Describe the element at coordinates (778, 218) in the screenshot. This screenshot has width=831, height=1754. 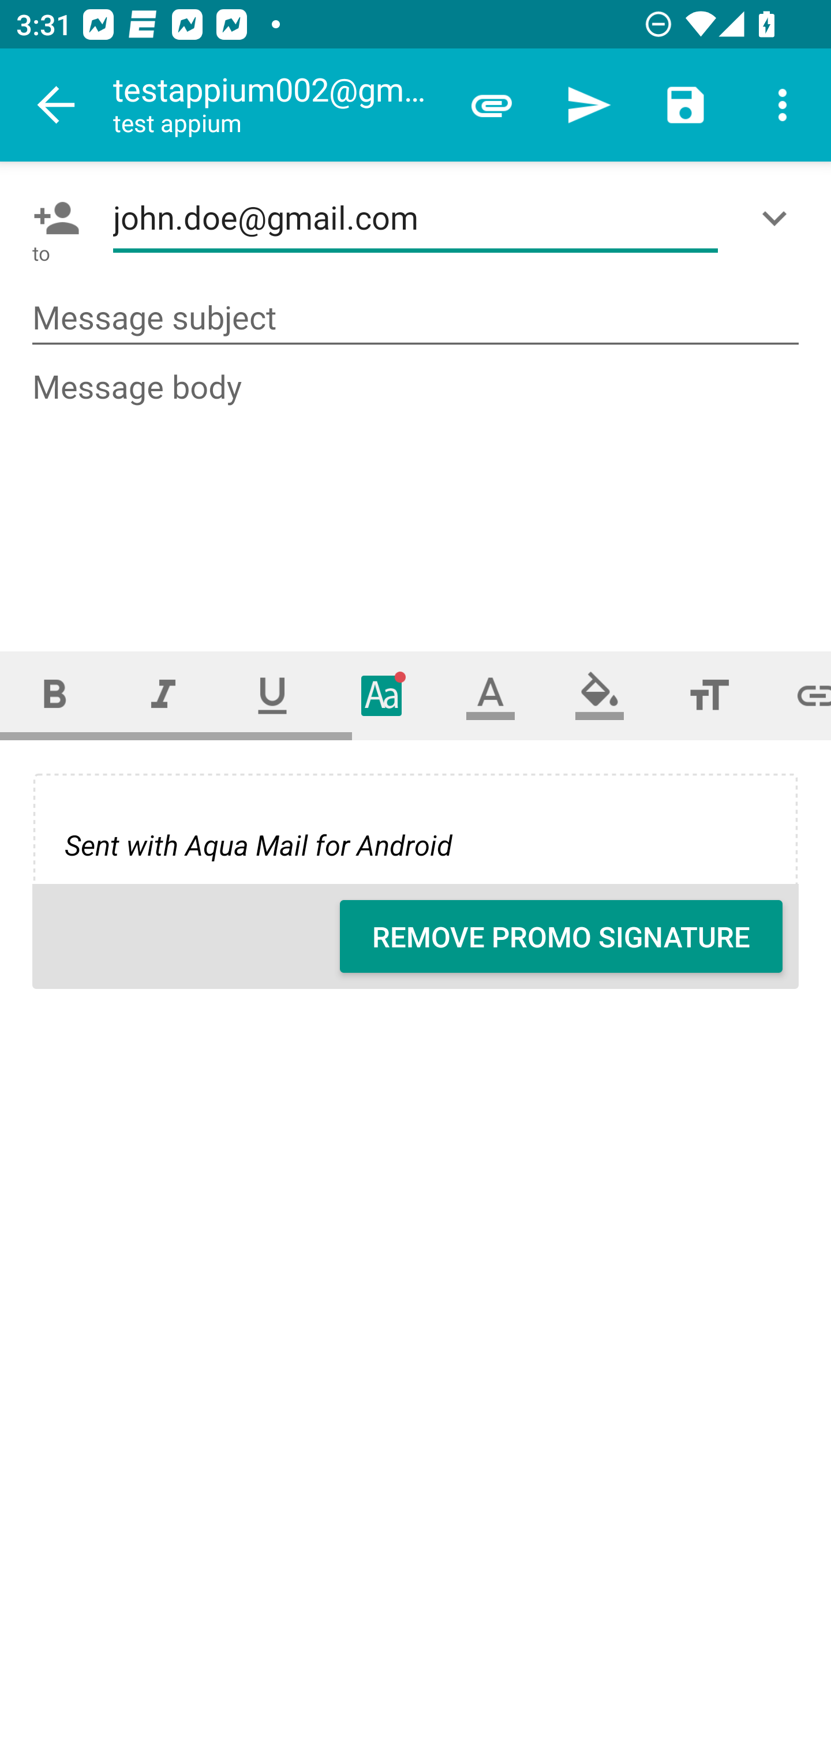
I see `Show/Add CC/BCC` at that location.